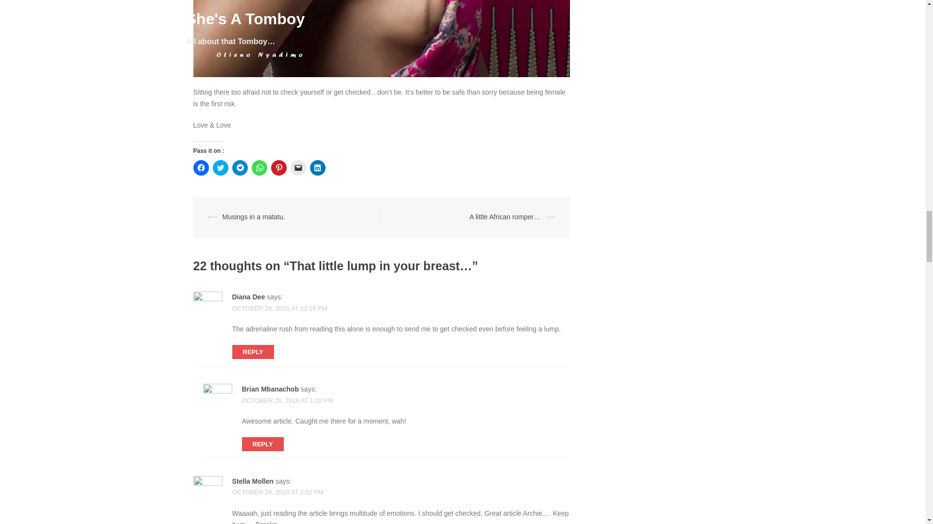  Describe the element at coordinates (288, 400) in the screenshot. I see `OCTOBER 26, 2016 AT 1:02 PM` at that location.